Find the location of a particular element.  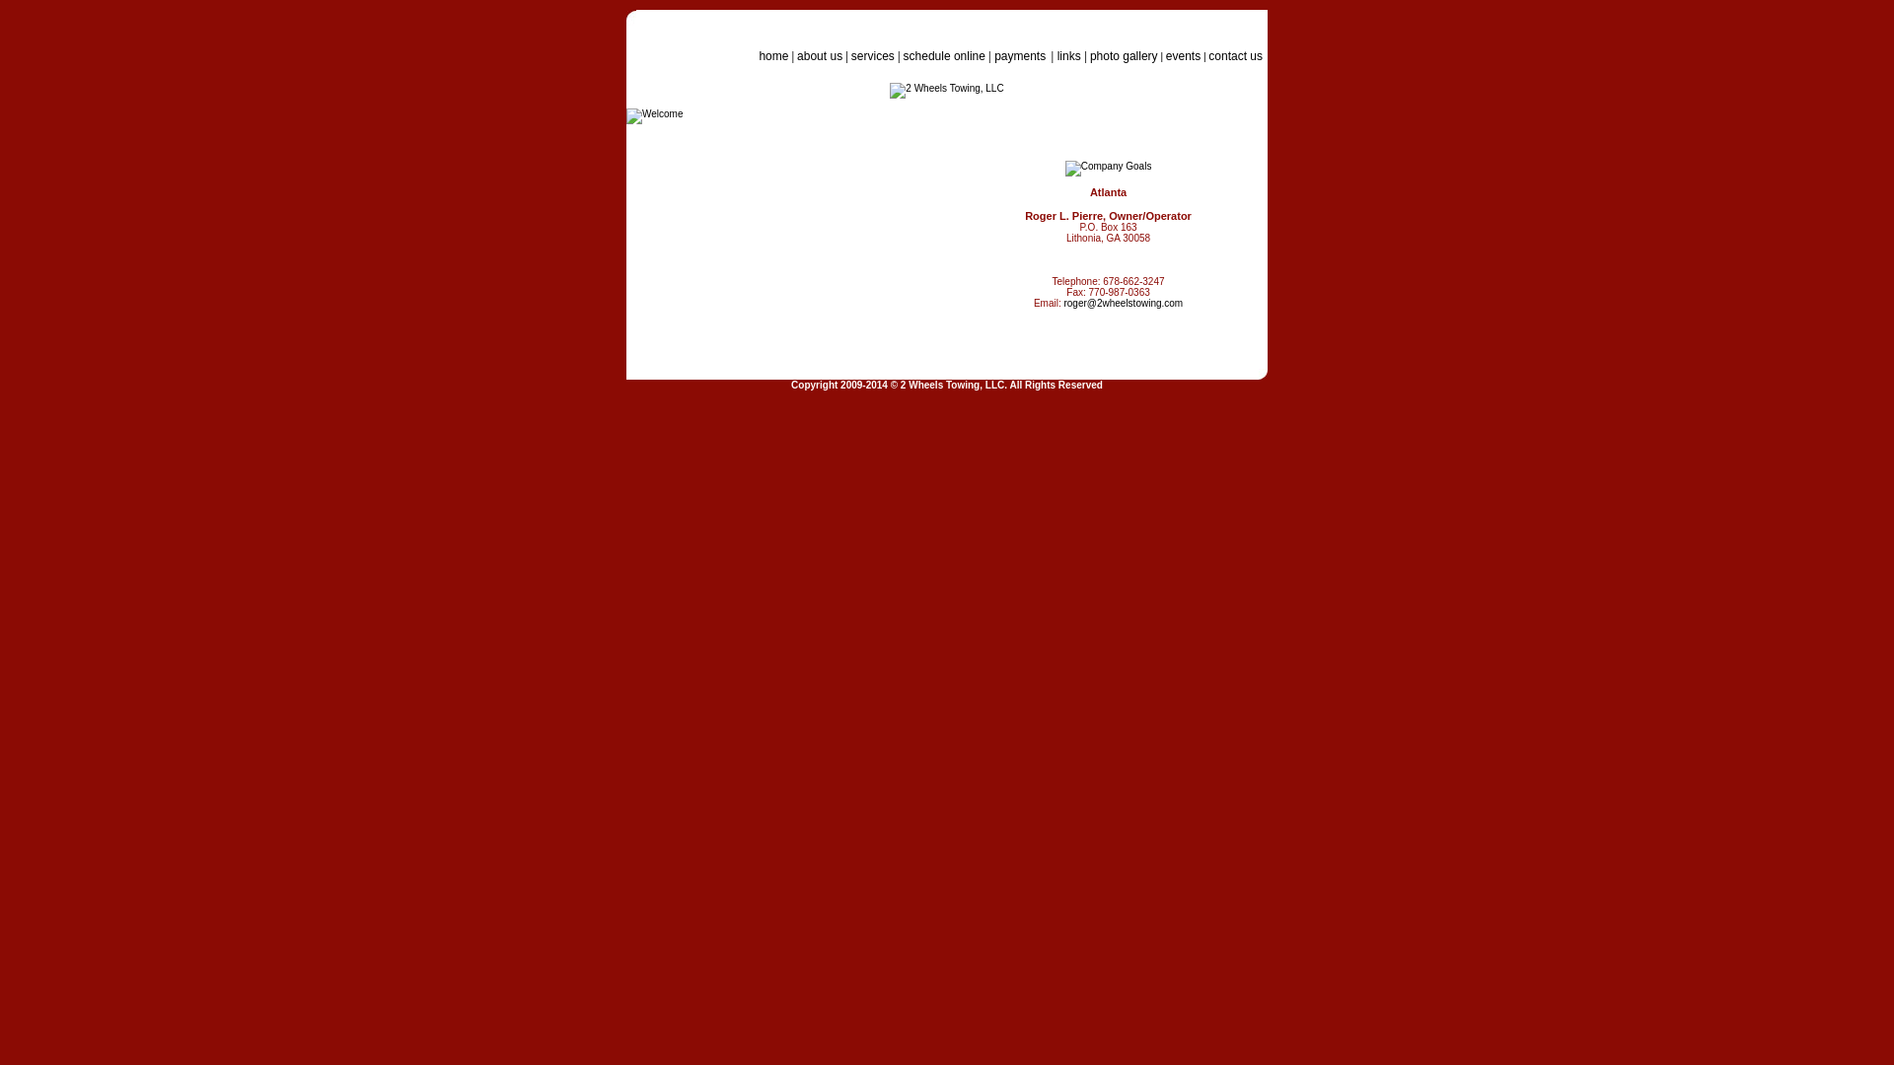

events is located at coordinates (1184, 56).